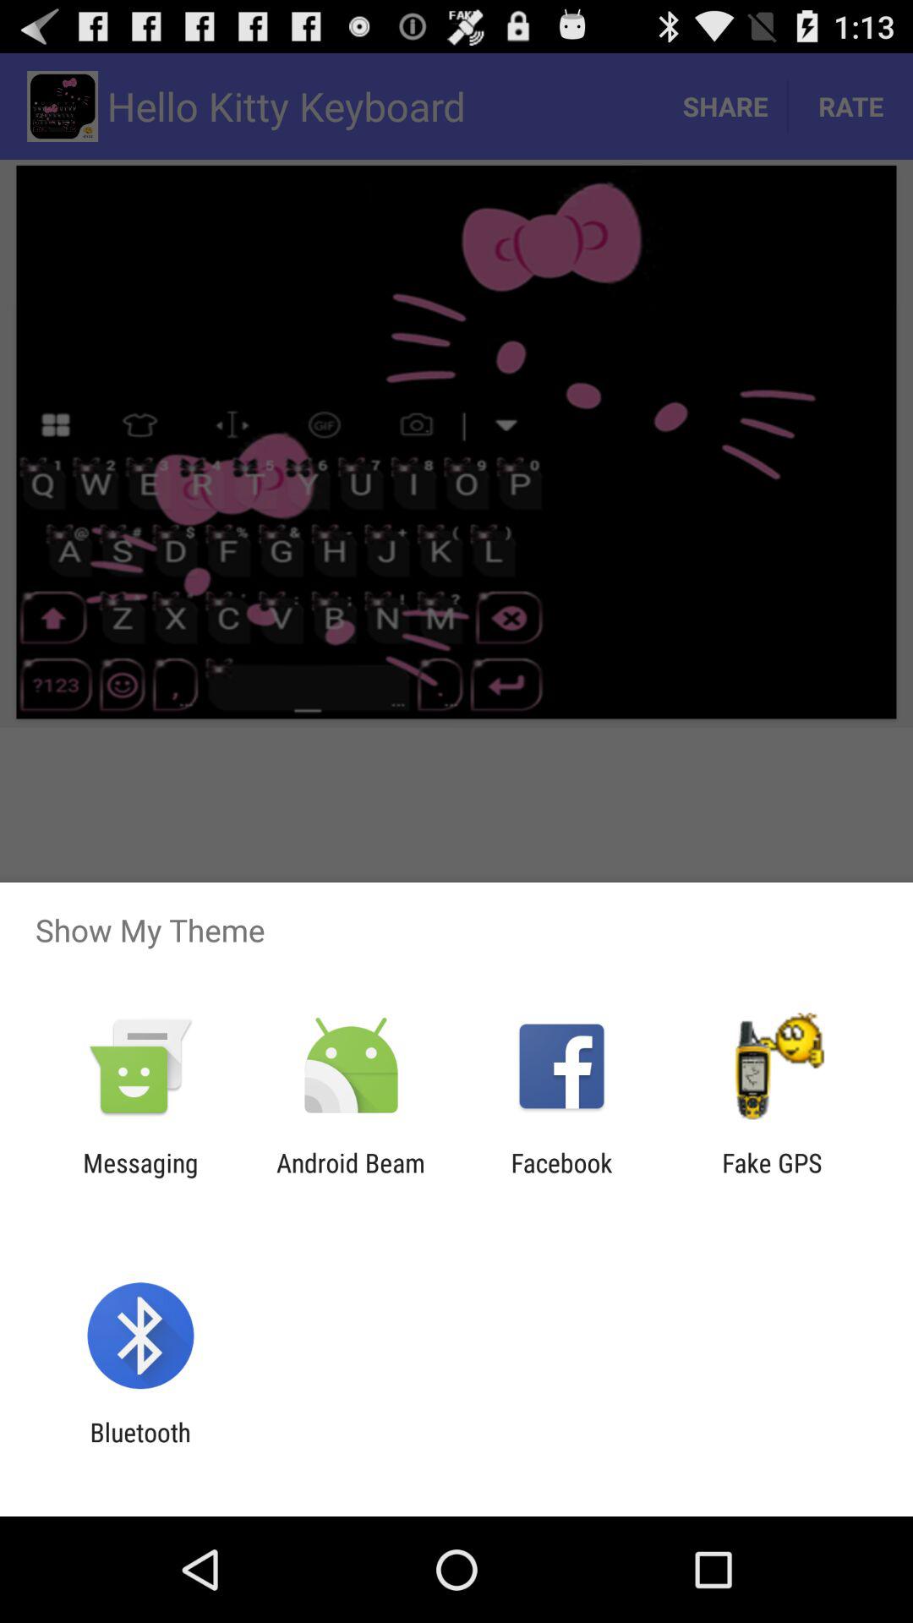  I want to click on scroll until the fake gps item, so click(772, 1178).